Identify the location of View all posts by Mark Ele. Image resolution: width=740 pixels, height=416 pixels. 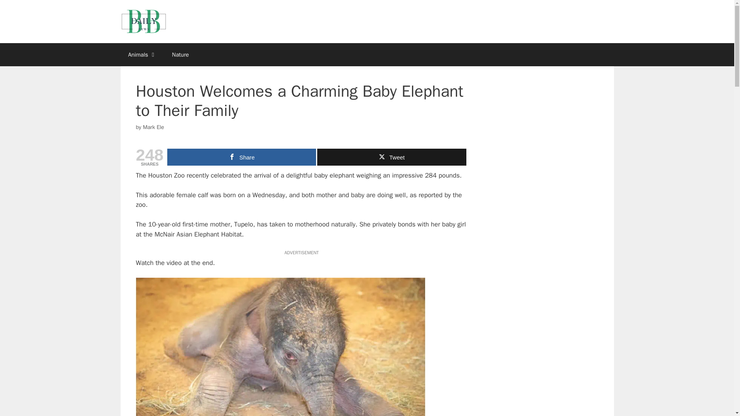
(153, 127).